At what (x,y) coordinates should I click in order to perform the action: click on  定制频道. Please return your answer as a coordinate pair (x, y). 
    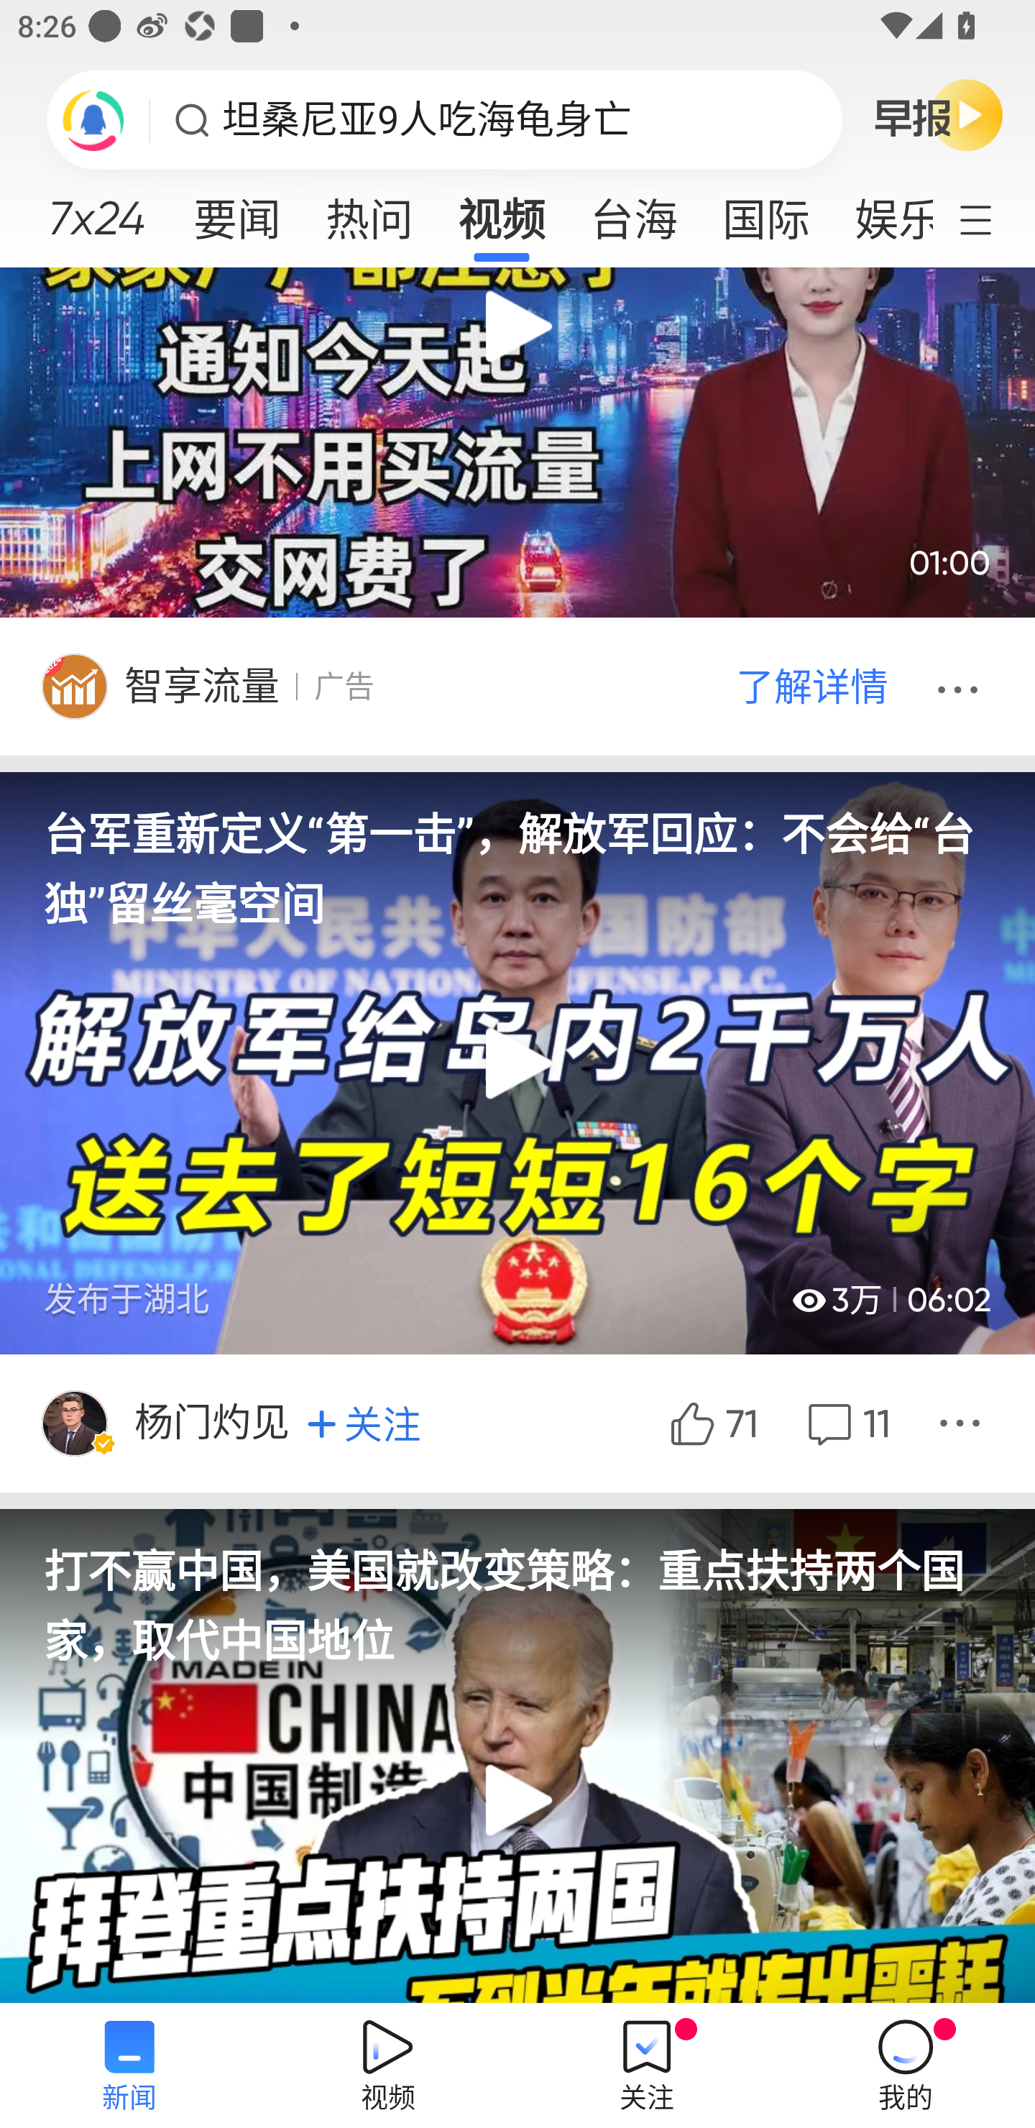
    Looking at the image, I should click on (992, 218).